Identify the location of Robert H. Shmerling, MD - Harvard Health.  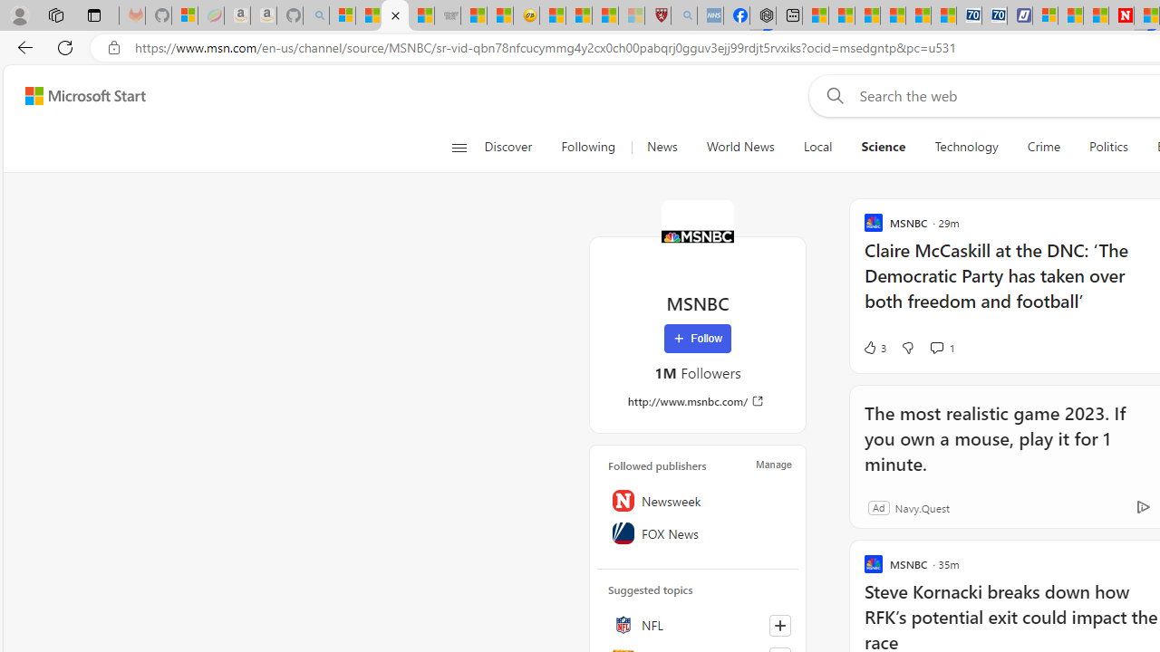
(657, 16).